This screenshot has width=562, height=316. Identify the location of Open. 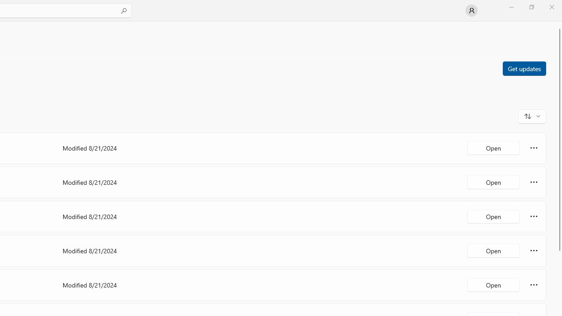
(494, 284).